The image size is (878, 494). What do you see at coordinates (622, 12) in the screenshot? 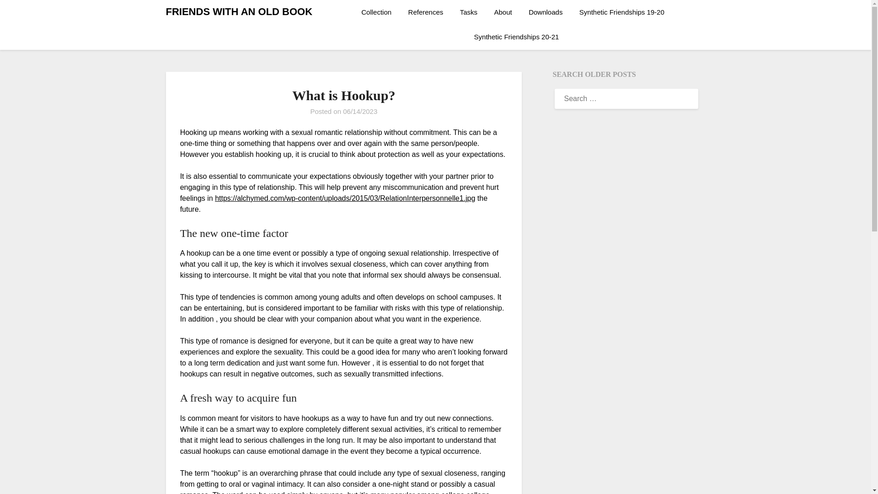
I see `Synthetic Friendships 19-20` at bounding box center [622, 12].